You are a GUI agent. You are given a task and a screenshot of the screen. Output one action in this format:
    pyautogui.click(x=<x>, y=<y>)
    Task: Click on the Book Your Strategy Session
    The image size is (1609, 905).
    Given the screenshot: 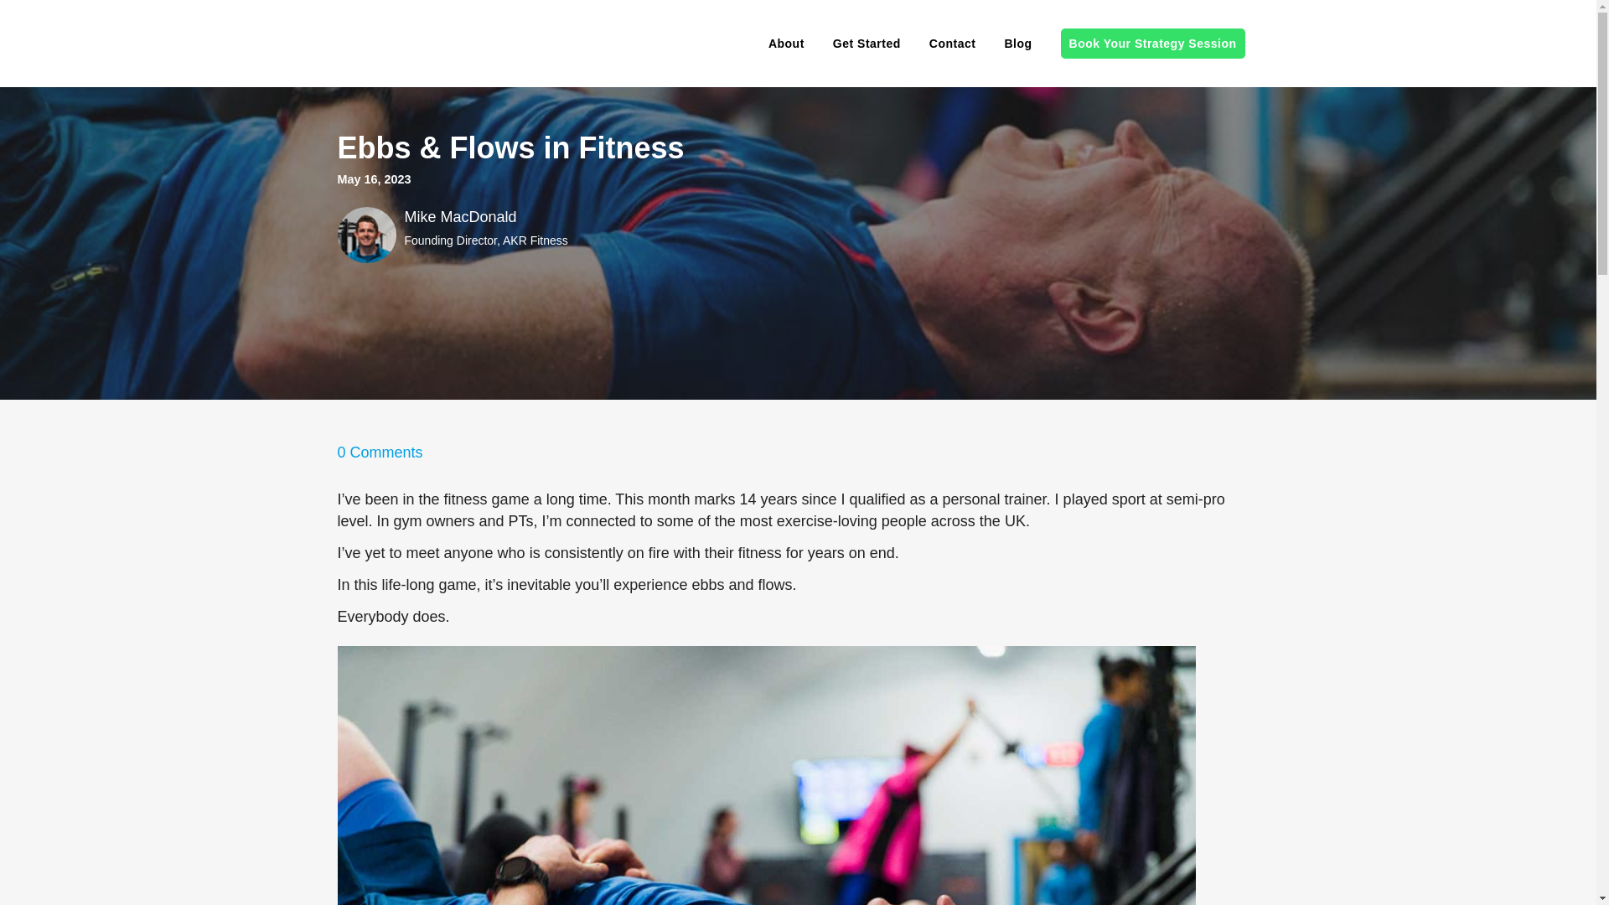 What is the action you would take?
    pyautogui.click(x=1153, y=44)
    